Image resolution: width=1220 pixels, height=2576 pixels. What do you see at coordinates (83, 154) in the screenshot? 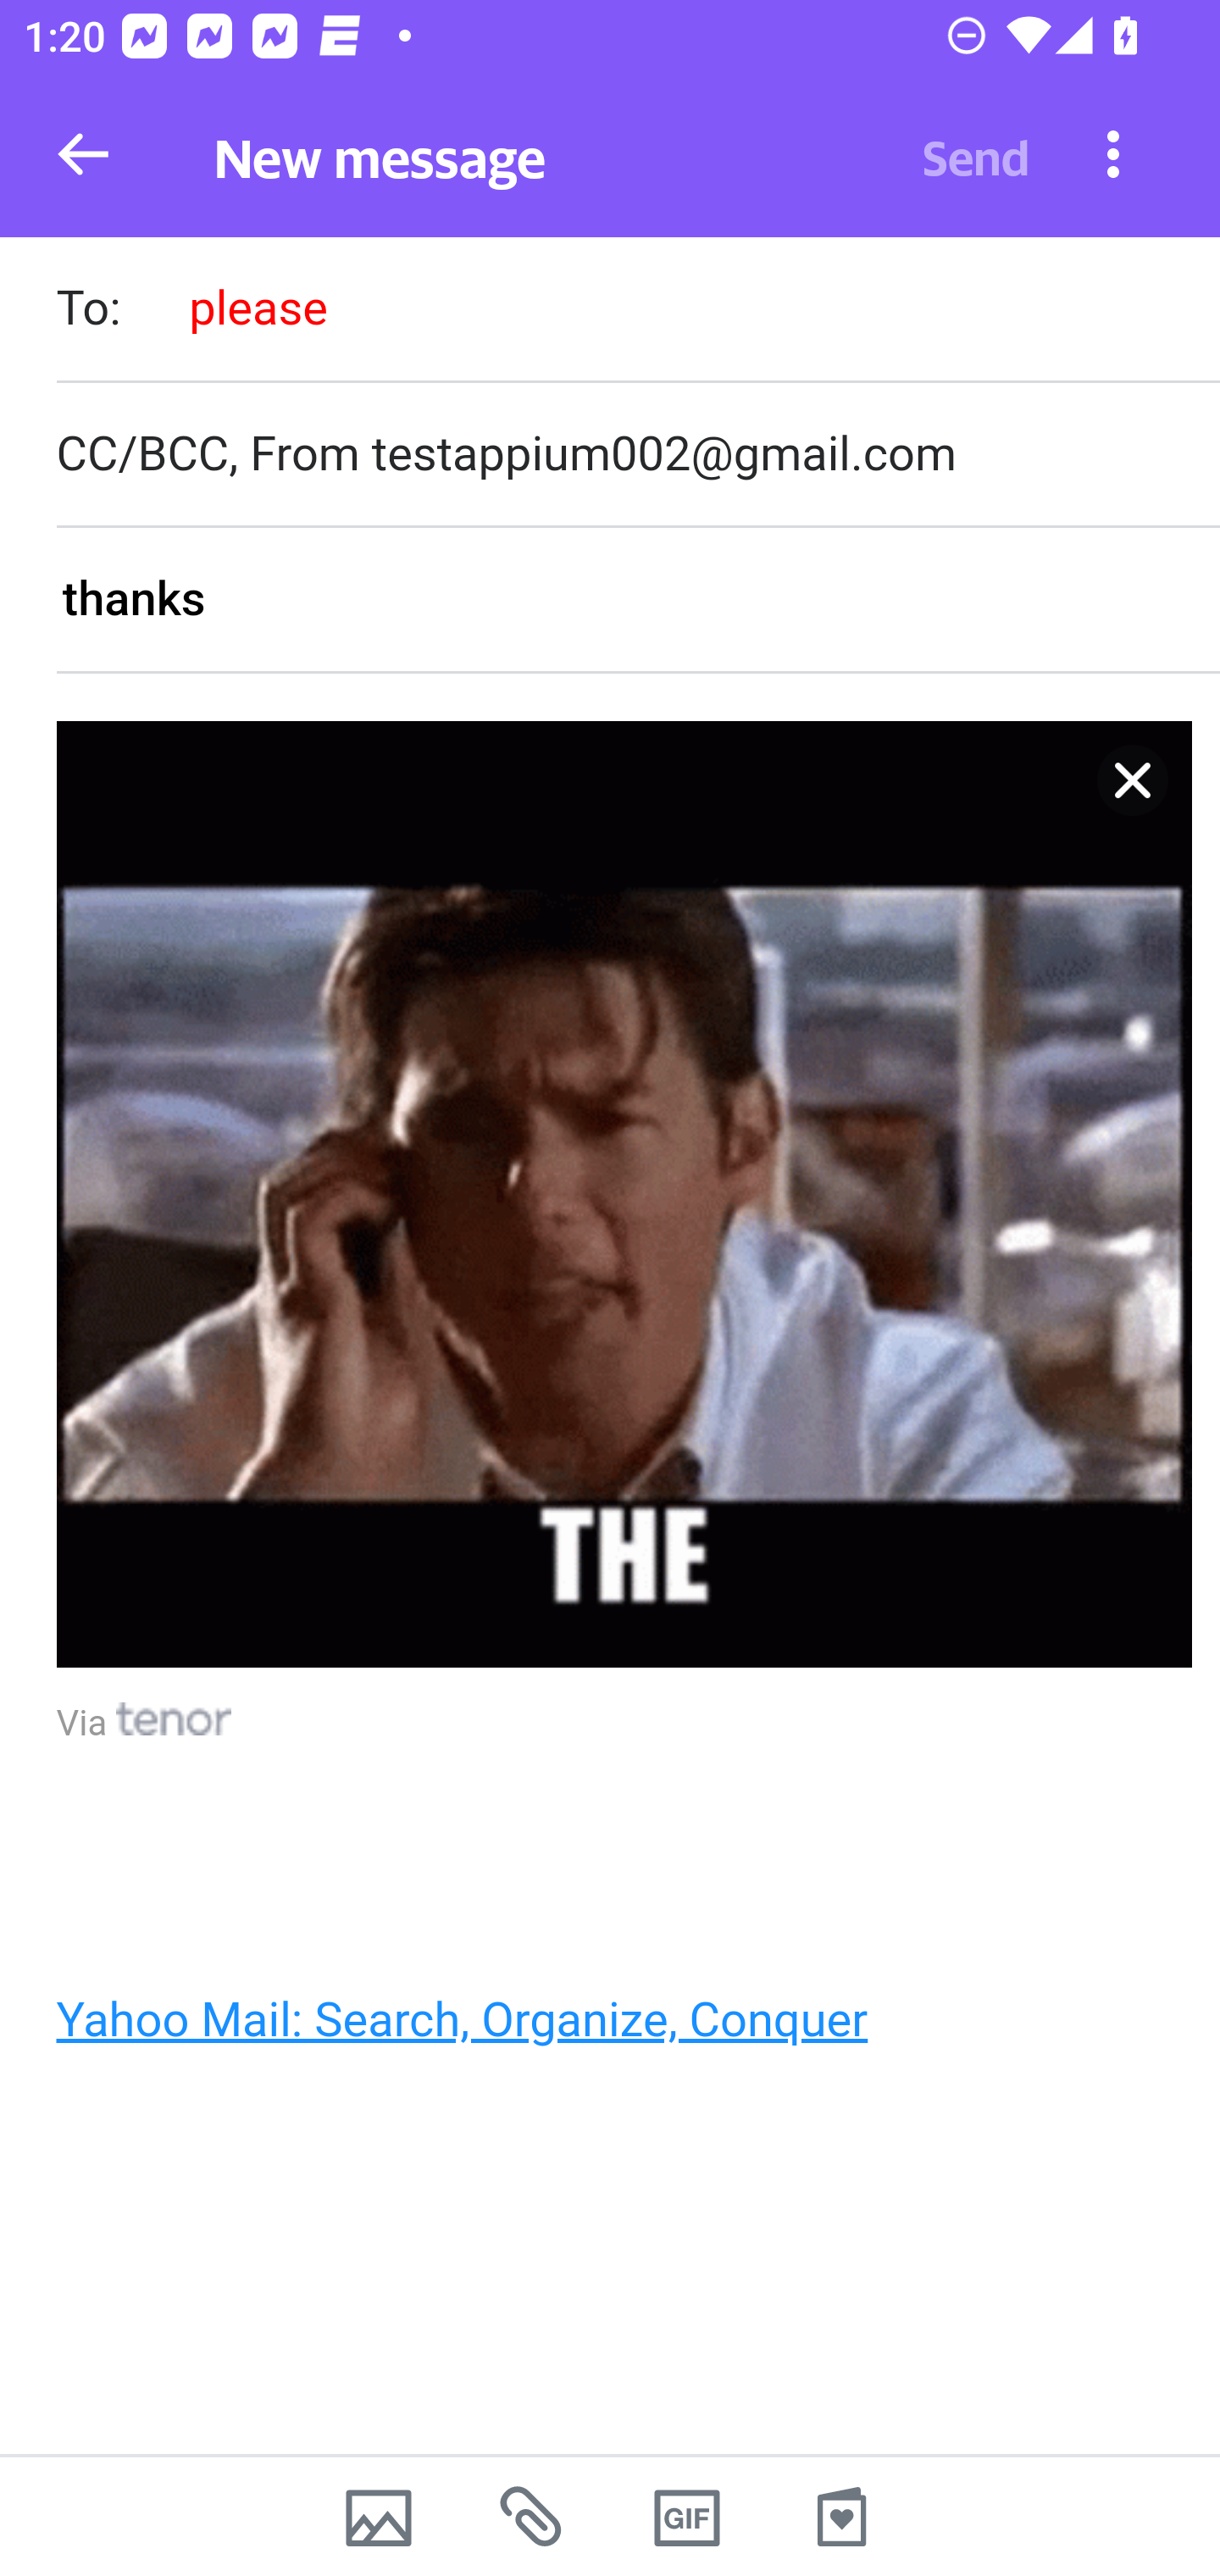
I see `Back` at bounding box center [83, 154].